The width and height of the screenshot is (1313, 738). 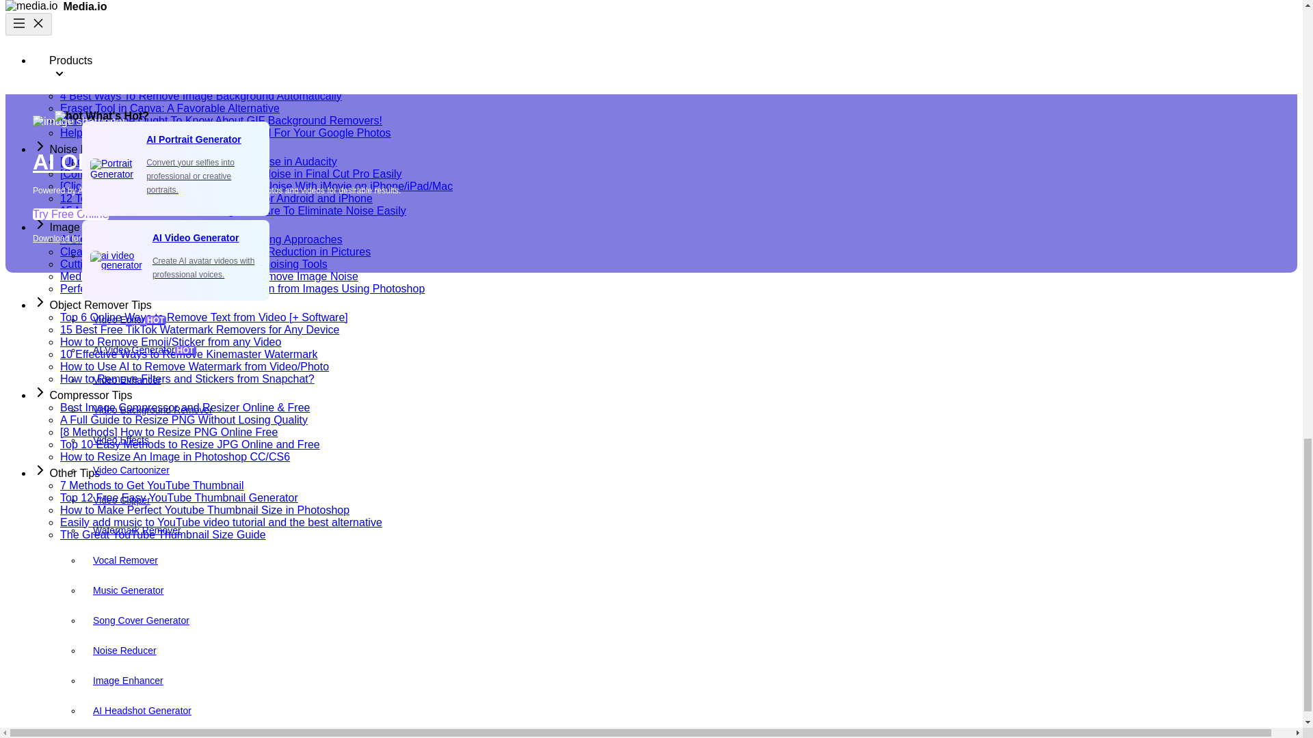 What do you see at coordinates (210, 148) in the screenshot?
I see `Image Sharpener` at bounding box center [210, 148].